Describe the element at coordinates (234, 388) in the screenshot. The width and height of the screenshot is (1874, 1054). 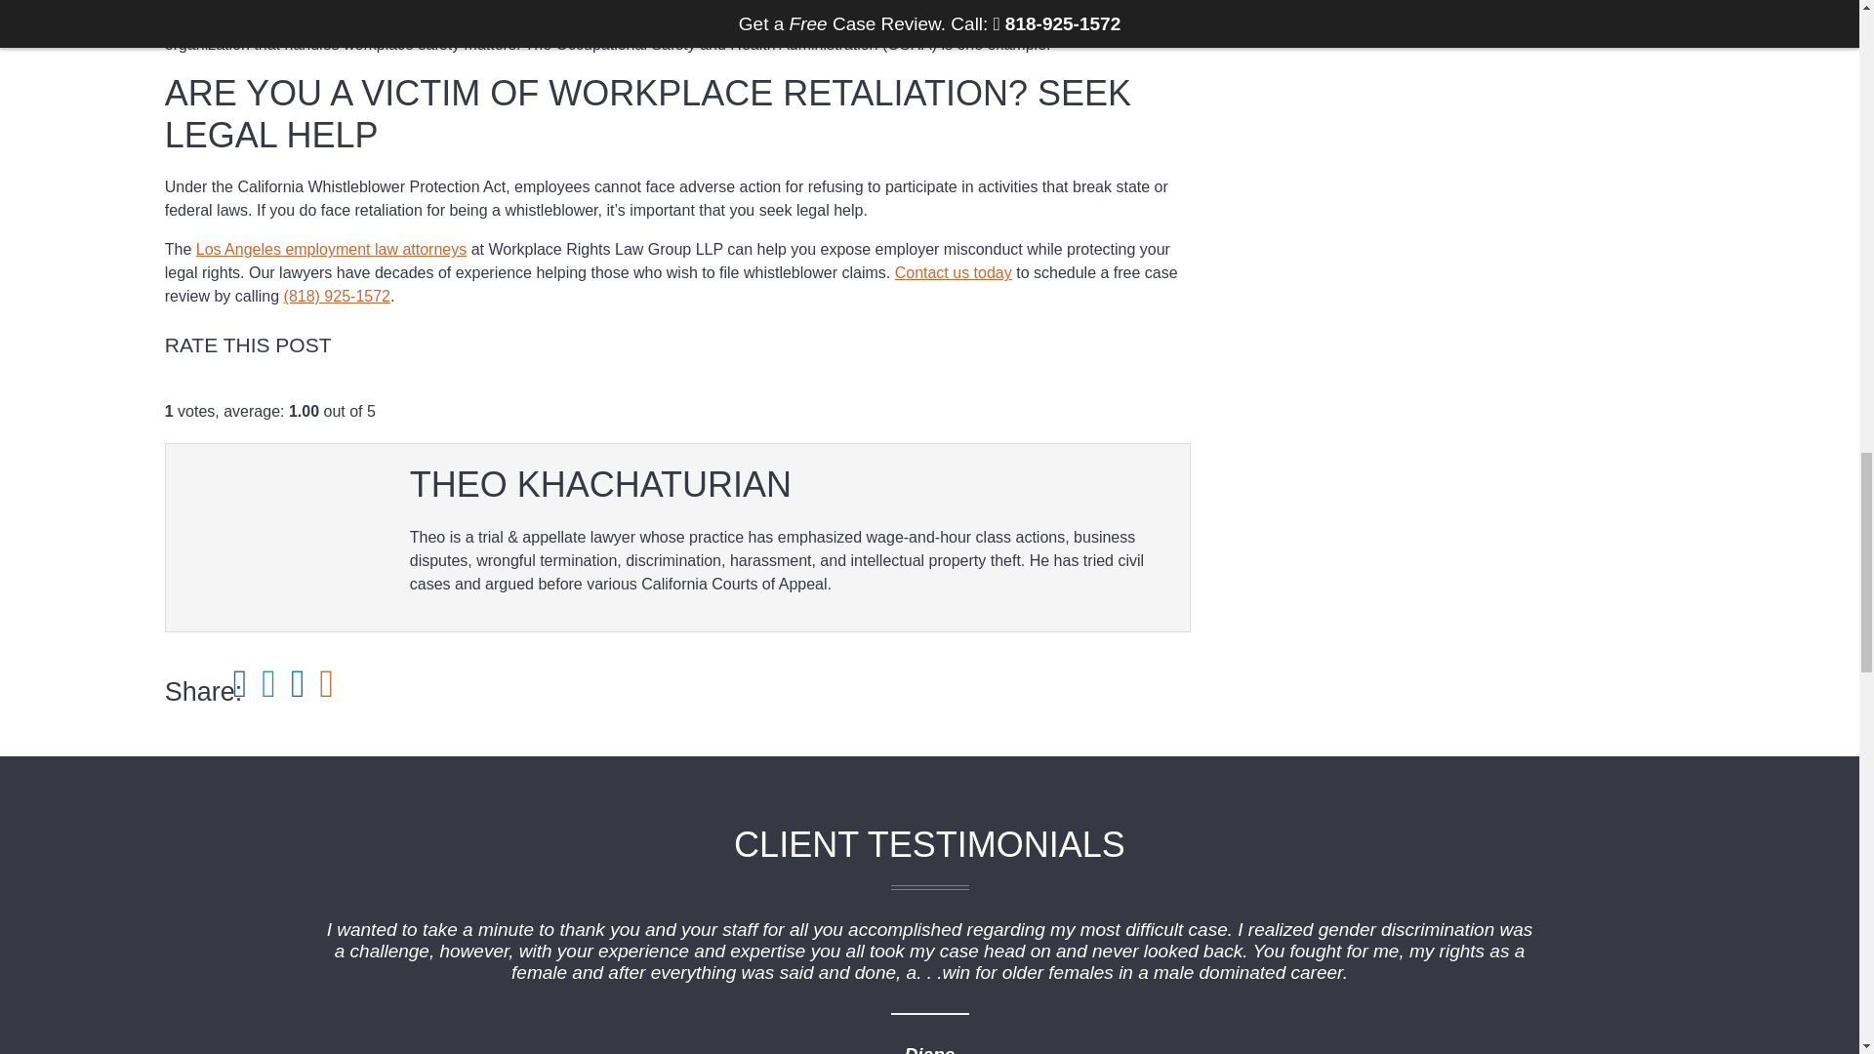
I see `5 Stars` at that location.